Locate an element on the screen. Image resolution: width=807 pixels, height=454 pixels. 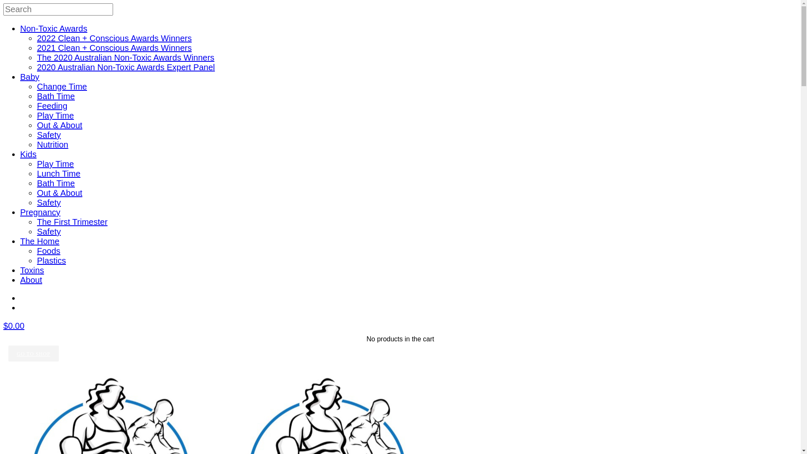
2020 Australian Non-Toxic Awards Expert Panel is located at coordinates (126, 67).